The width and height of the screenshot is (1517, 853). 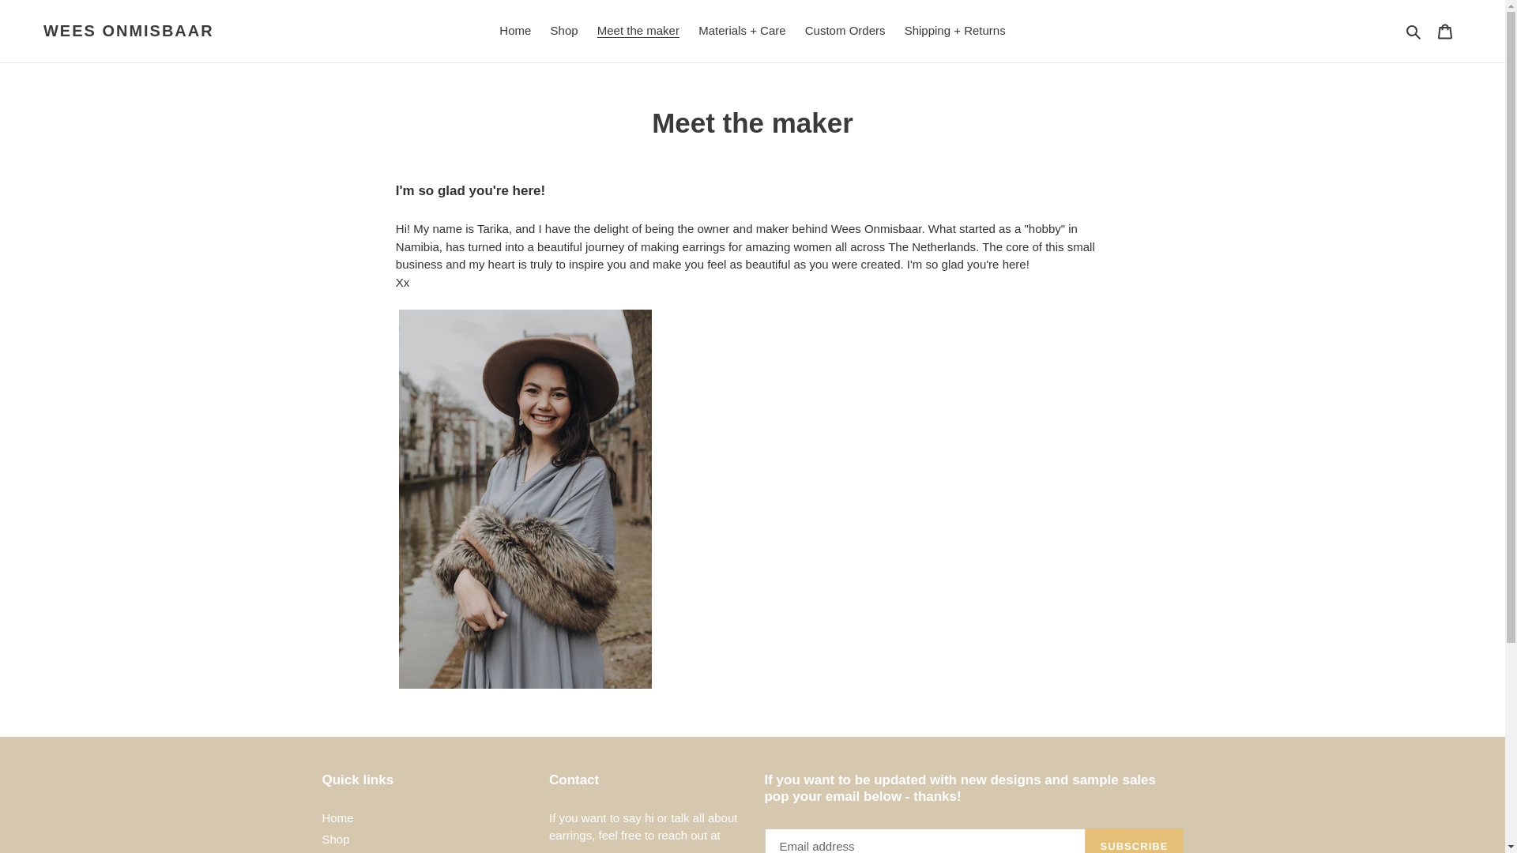 I want to click on Home, so click(x=337, y=818).